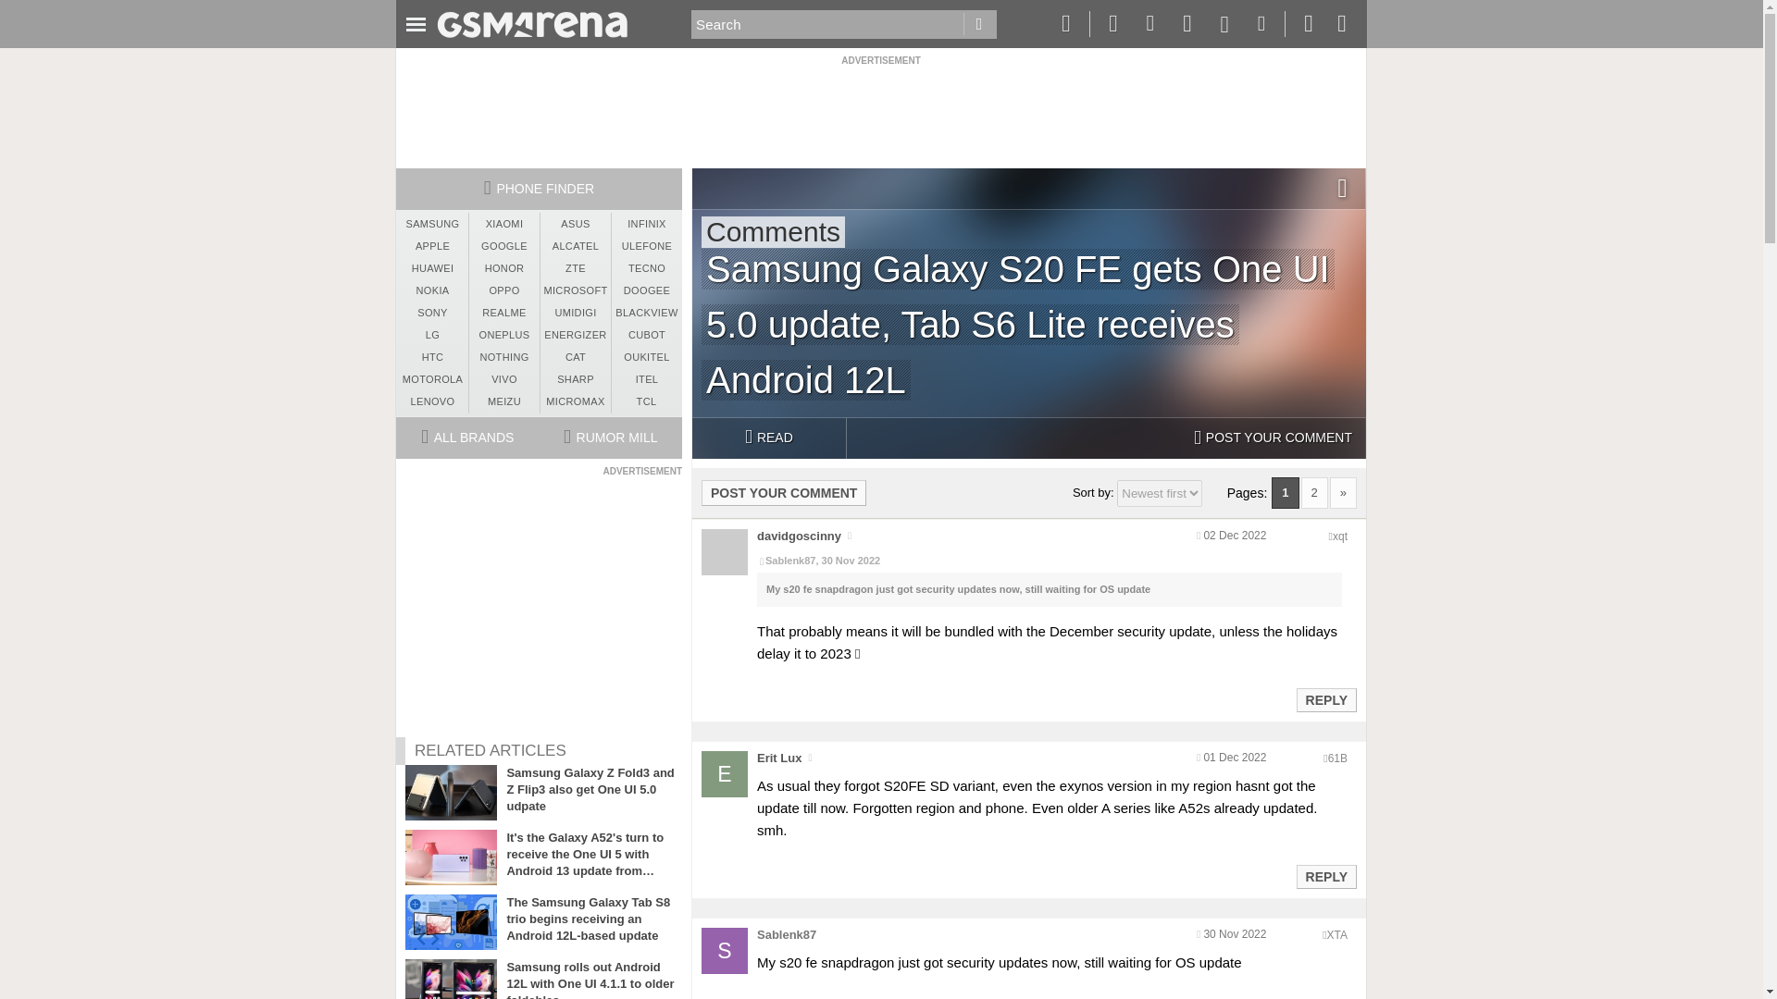 The width and height of the screenshot is (1777, 999). Describe the element at coordinates (1160, 493) in the screenshot. I see `Sort comments by` at that location.